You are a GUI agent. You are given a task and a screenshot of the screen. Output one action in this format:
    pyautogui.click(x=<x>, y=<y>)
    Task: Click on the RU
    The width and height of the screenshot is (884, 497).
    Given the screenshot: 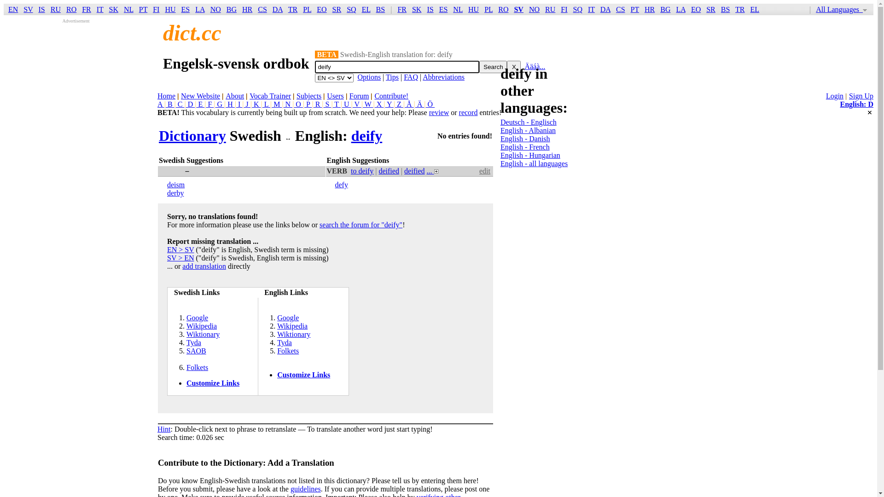 What is the action you would take?
    pyautogui.click(x=550, y=9)
    